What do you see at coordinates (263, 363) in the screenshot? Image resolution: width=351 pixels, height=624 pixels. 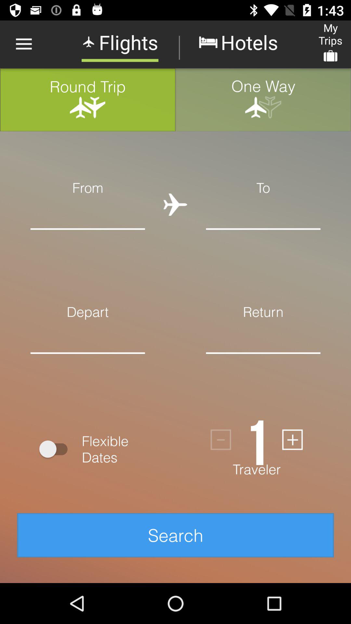 I see `return date field` at bounding box center [263, 363].